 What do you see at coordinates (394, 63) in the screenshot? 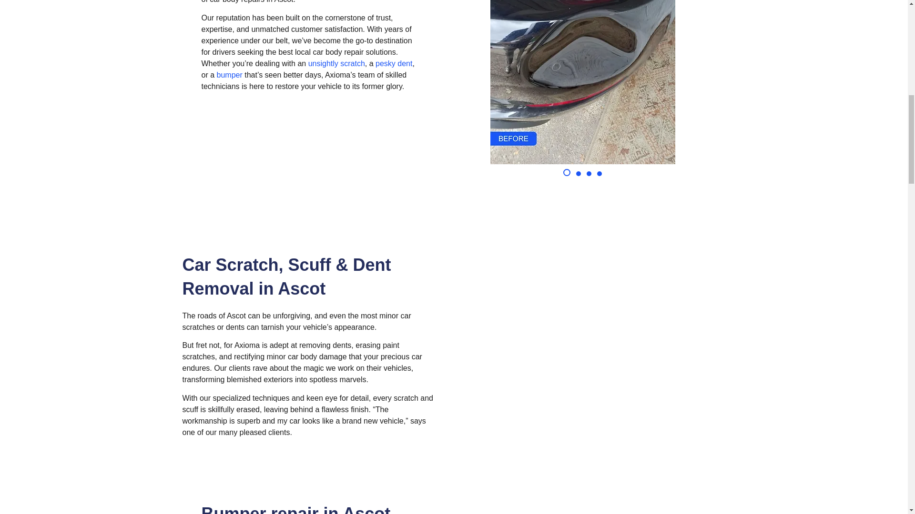
I see `pesky dent` at bounding box center [394, 63].